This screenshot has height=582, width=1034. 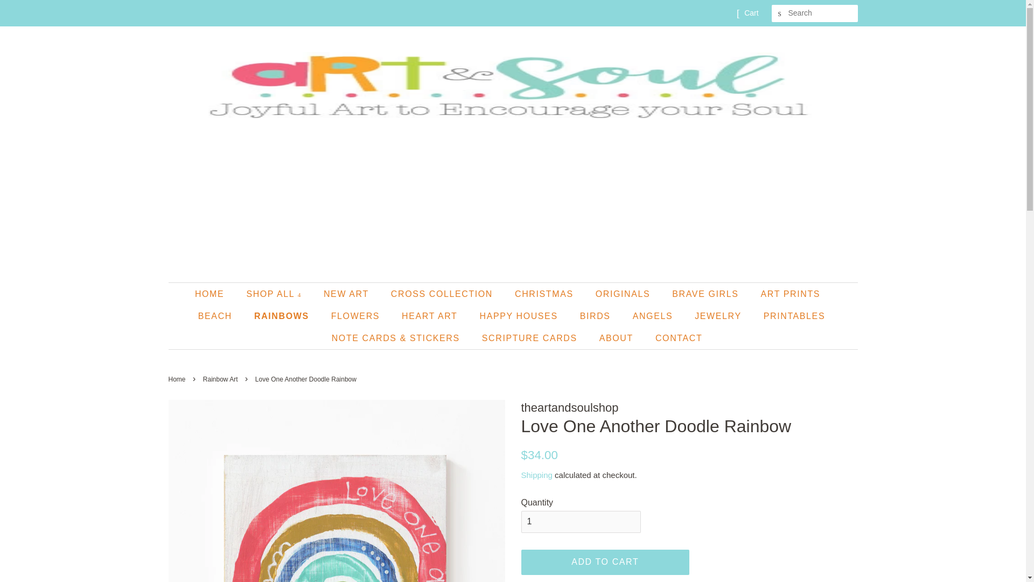 I want to click on HOME, so click(x=214, y=293).